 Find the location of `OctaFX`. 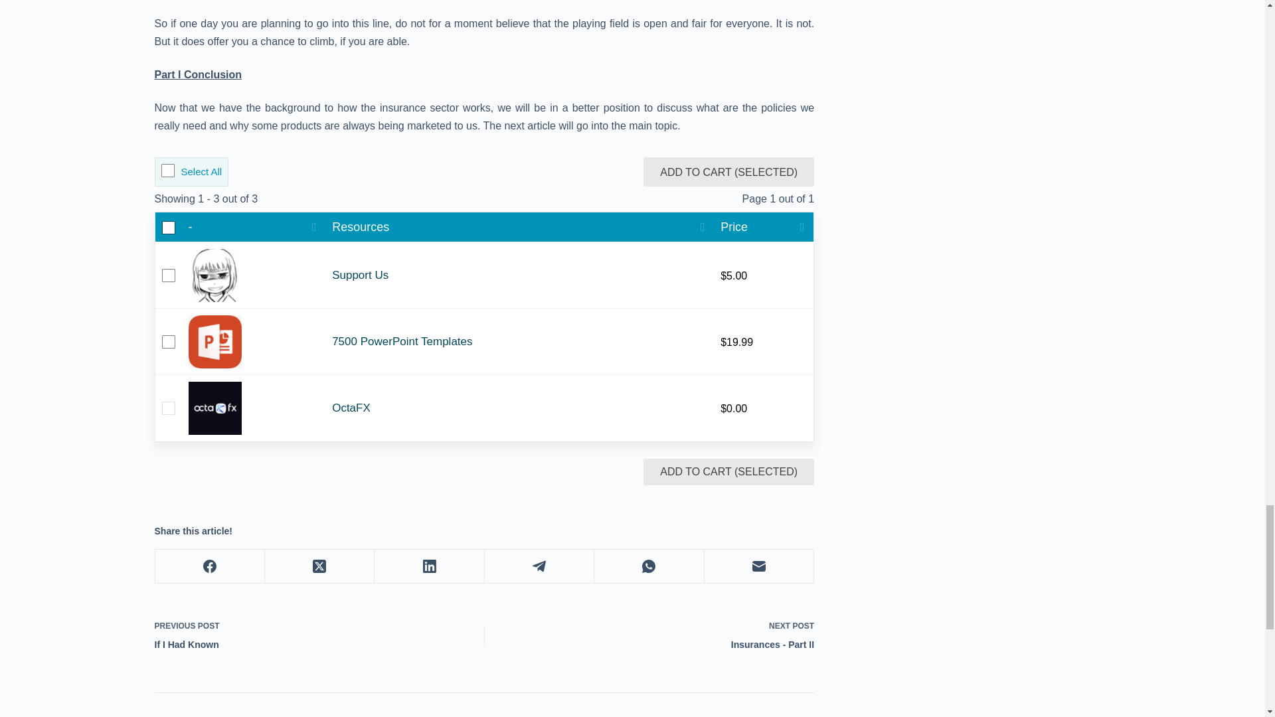

OctaFX is located at coordinates (519, 408).